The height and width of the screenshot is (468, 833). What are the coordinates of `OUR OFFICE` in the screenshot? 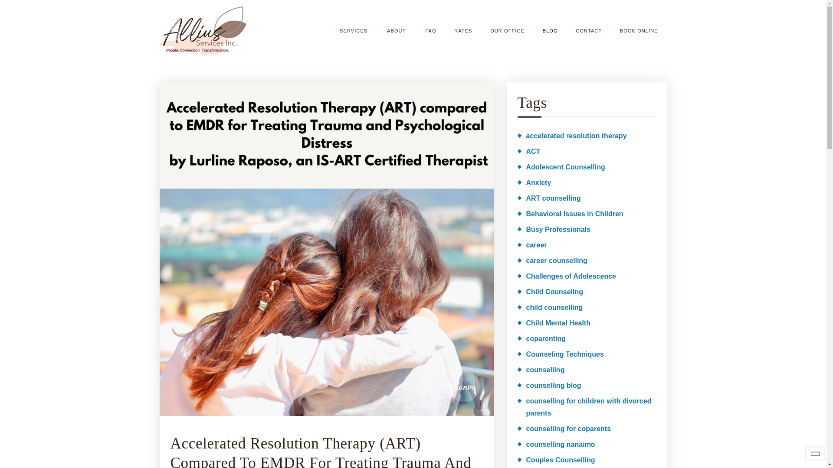 It's located at (507, 30).